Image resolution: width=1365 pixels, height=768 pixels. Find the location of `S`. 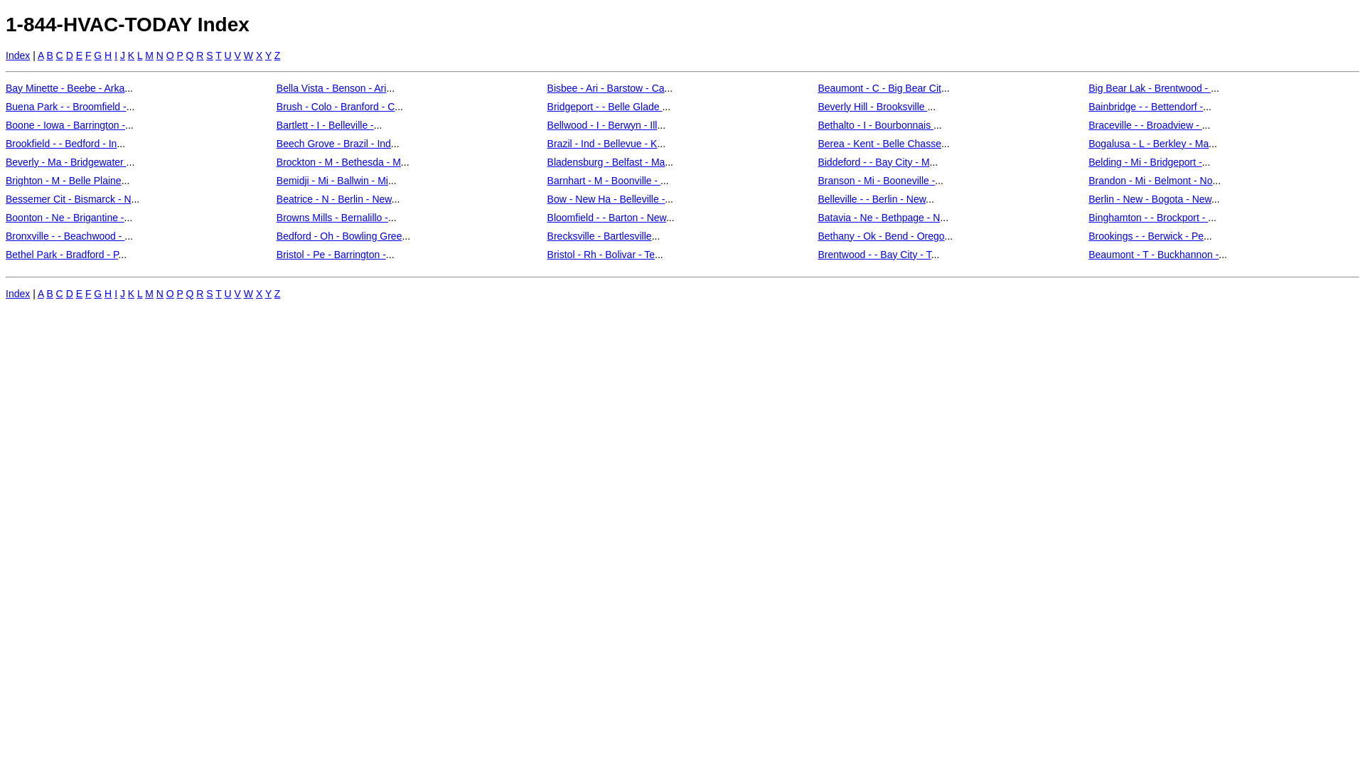

S is located at coordinates (209, 55).